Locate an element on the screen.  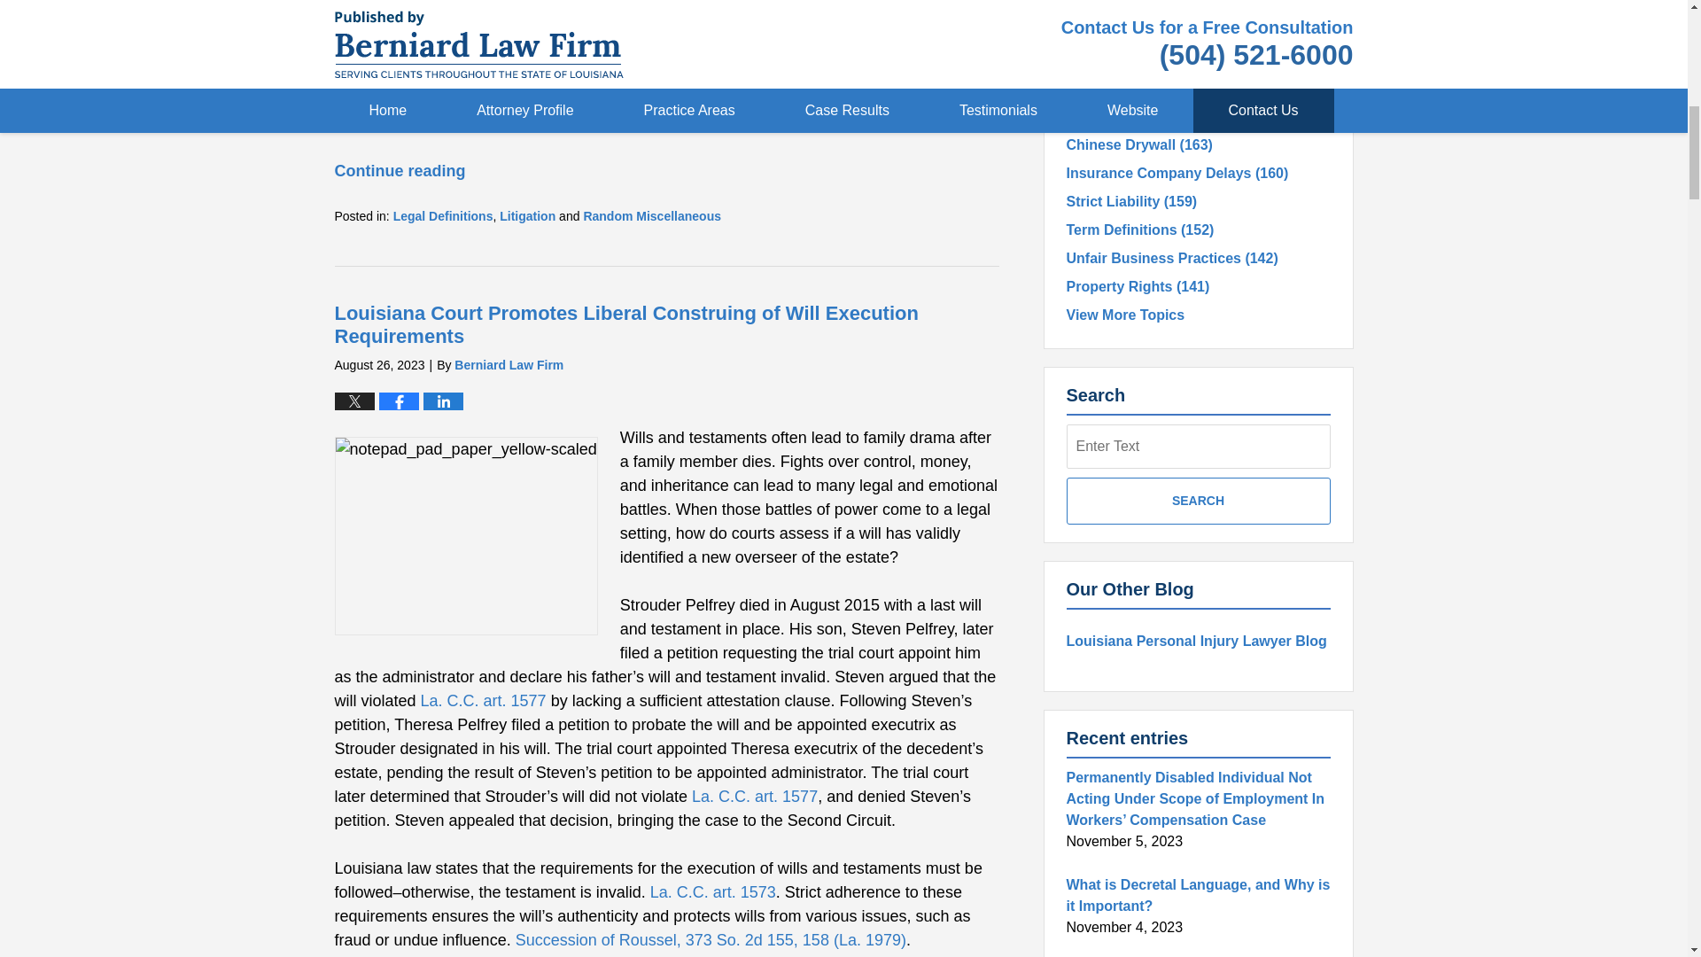
Random Miscellaneous is located at coordinates (652, 216).